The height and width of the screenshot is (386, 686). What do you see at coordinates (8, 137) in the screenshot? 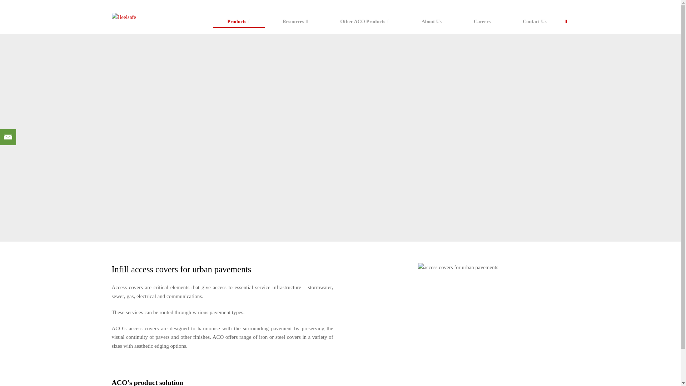
I see `Email` at bounding box center [8, 137].